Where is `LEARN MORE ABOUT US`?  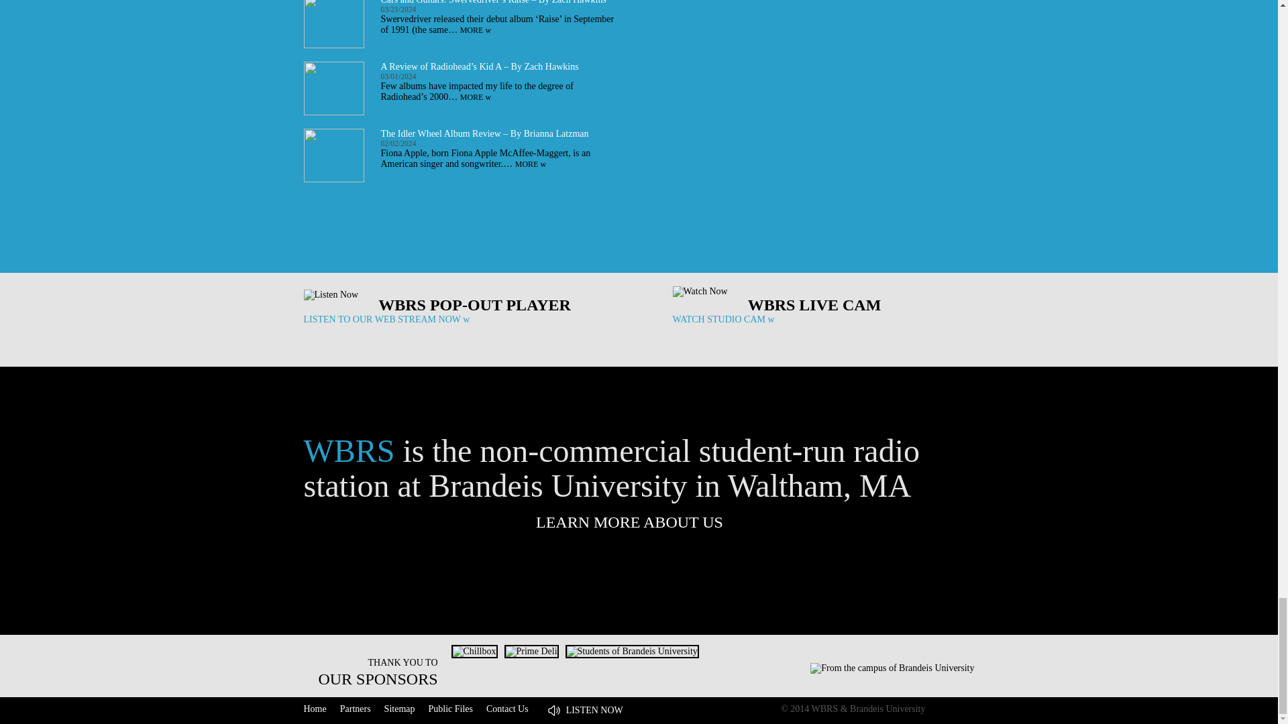
LEARN MORE ABOUT US is located at coordinates (639, 522).